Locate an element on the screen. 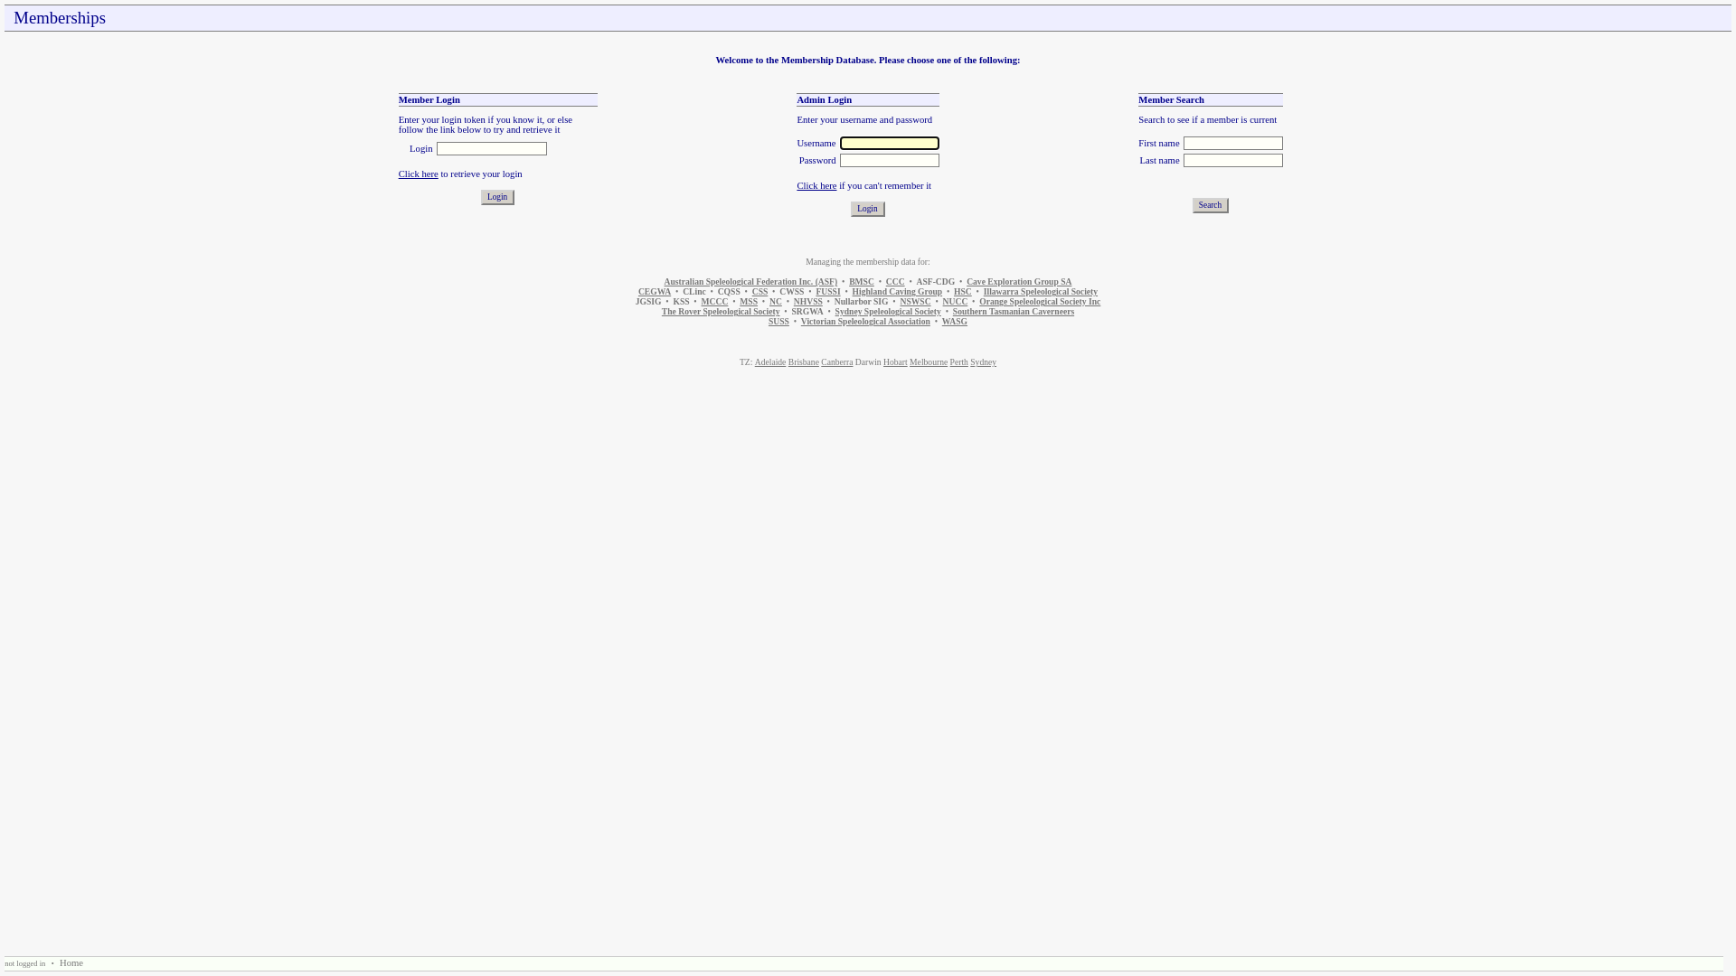  Melbourne is located at coordinates (929, 361).